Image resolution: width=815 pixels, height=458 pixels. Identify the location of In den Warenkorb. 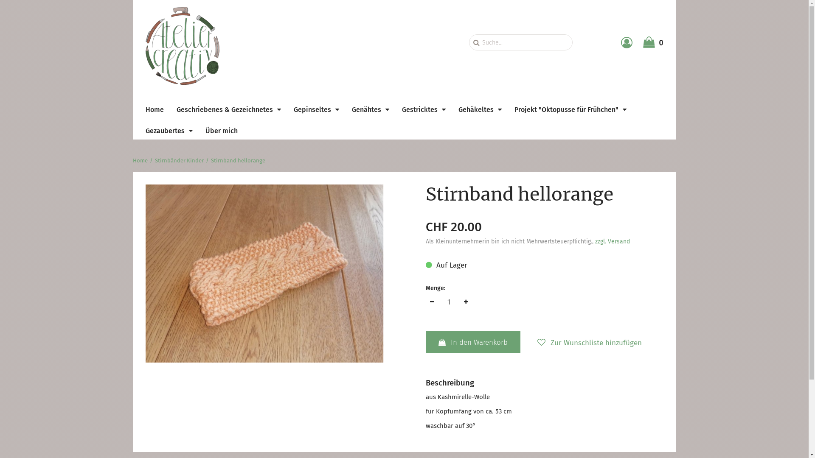
(473, 342).